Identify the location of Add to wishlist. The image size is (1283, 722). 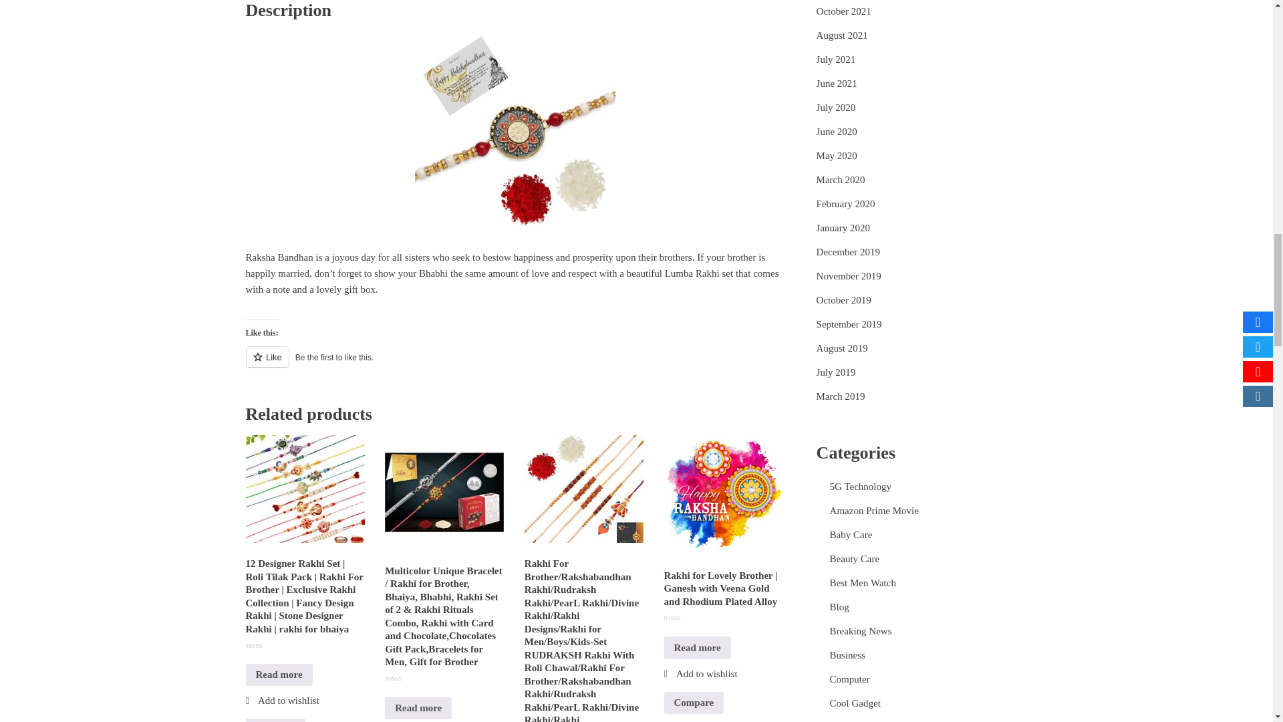
(283, 701).